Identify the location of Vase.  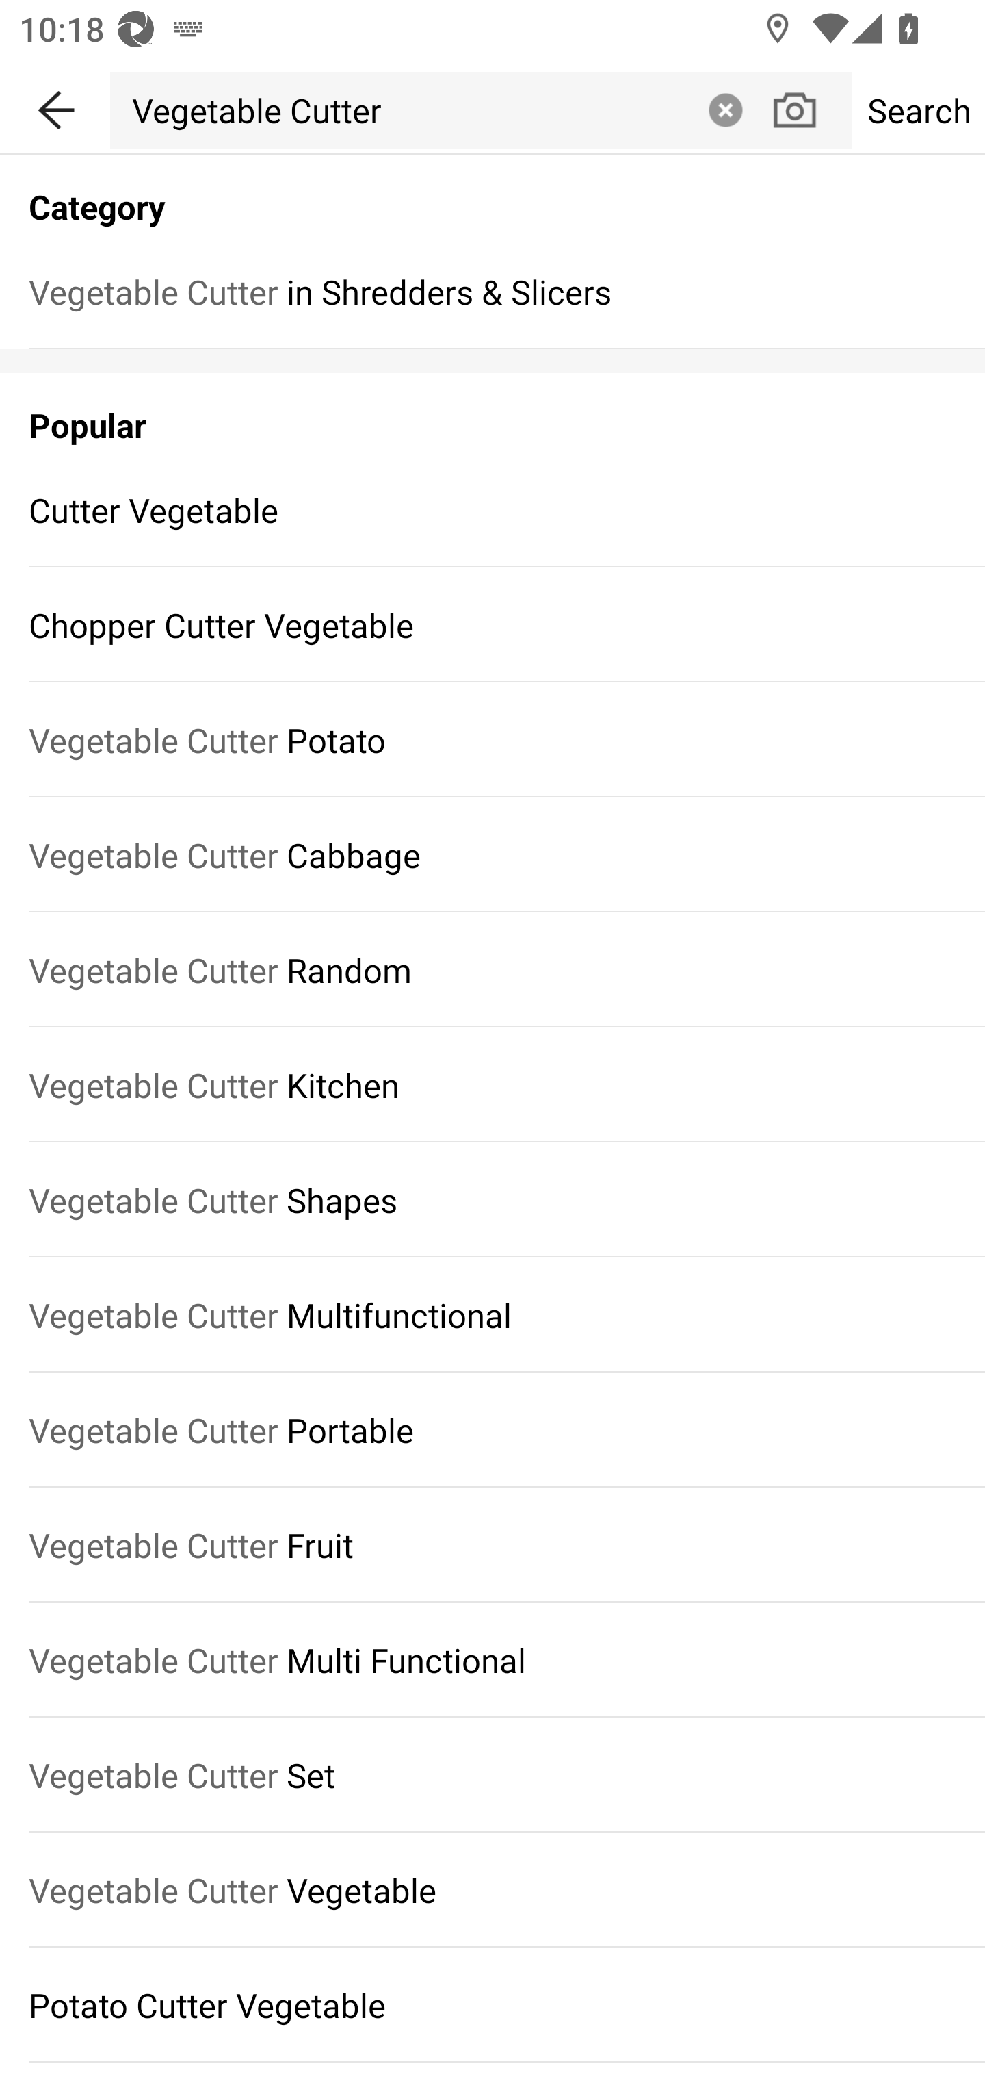
(93, 413).